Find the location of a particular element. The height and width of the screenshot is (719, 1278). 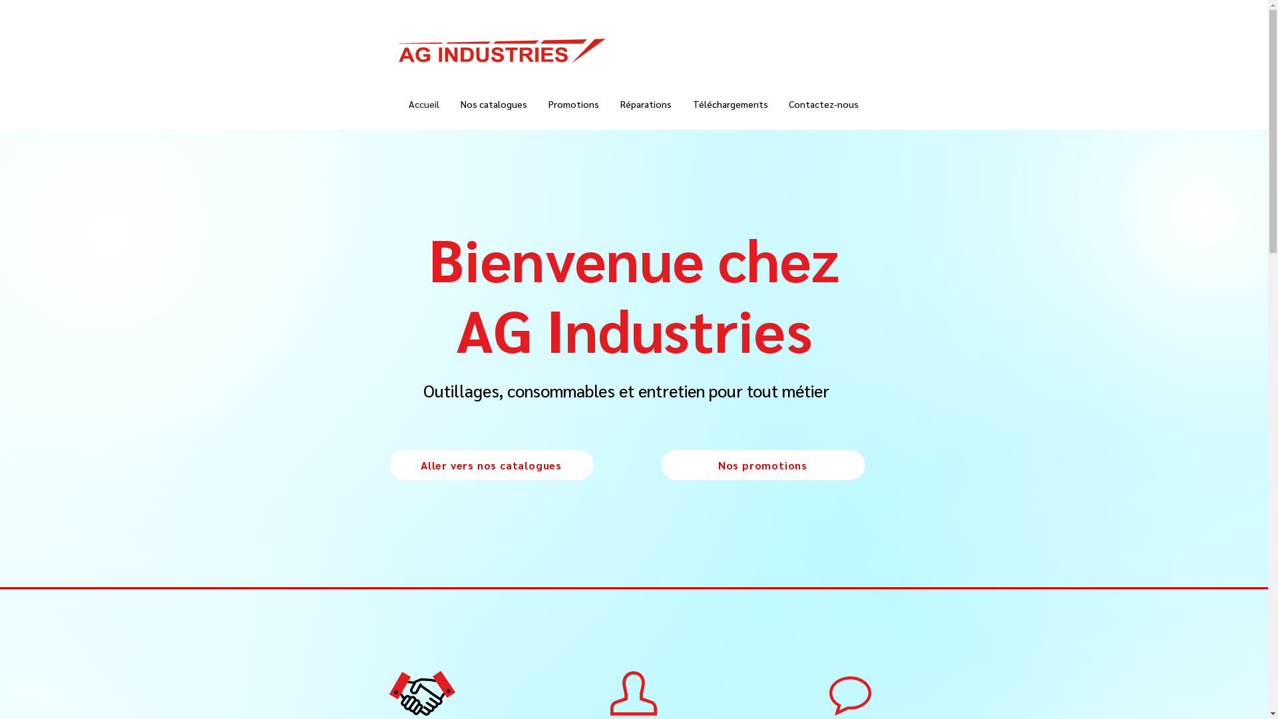

Nos catalogues is located at coordinates (494, 104).